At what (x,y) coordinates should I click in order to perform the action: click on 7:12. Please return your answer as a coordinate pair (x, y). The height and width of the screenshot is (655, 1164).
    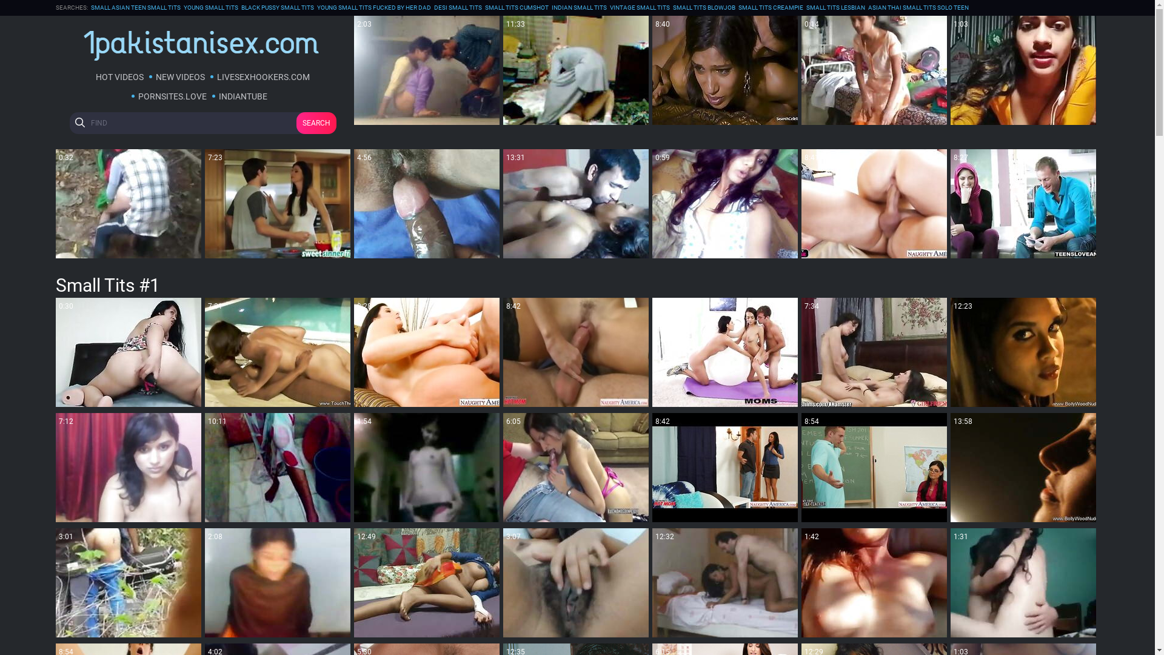
    Looking at the image, I should click on (129, 468).